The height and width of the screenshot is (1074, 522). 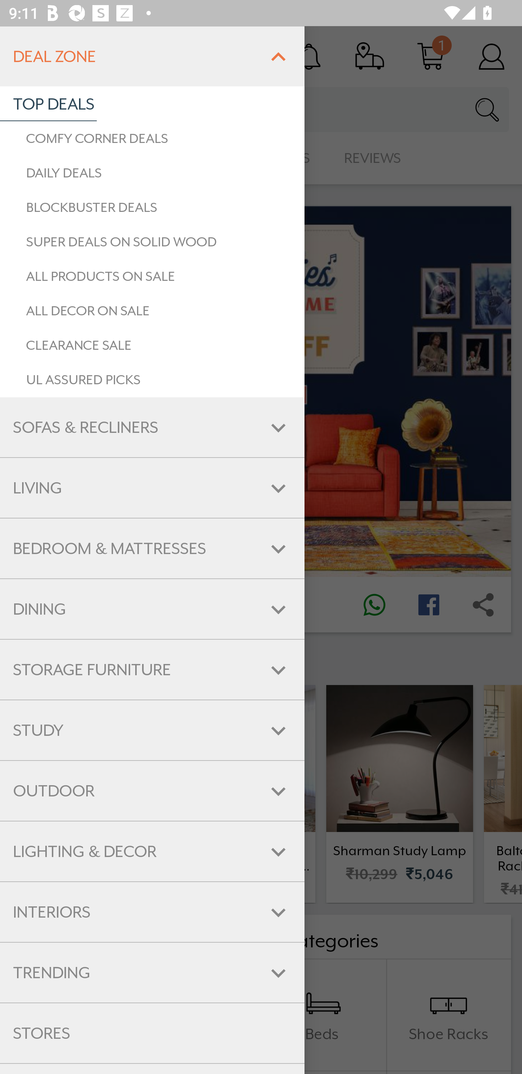 I want to click on BEDROOM & MATTRESSES , so click(x=152, y=548).